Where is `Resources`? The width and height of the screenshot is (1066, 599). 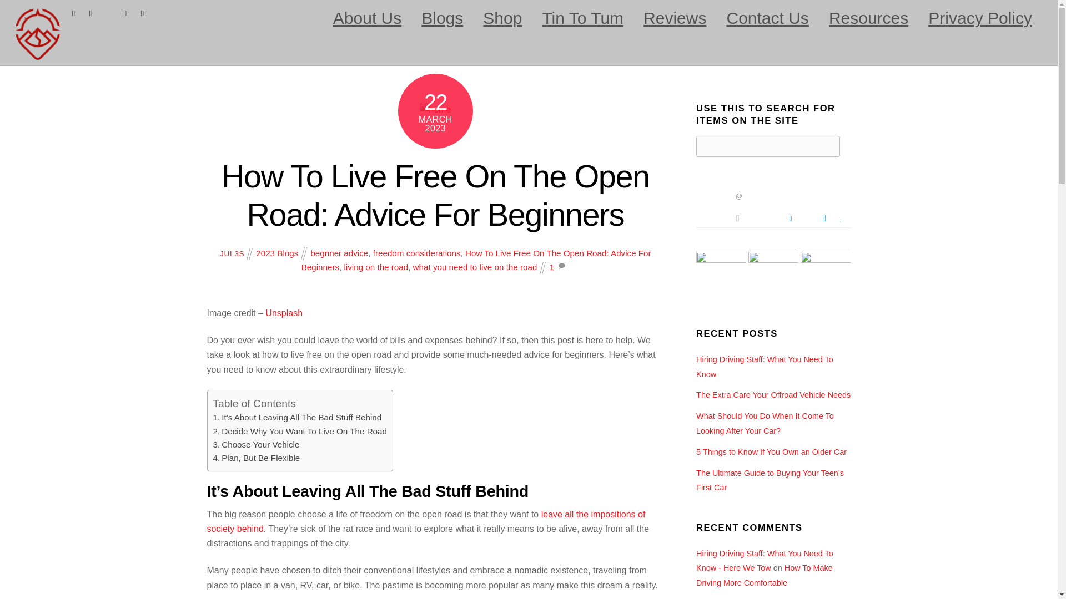 Resources is located at coordinates (868, 18).